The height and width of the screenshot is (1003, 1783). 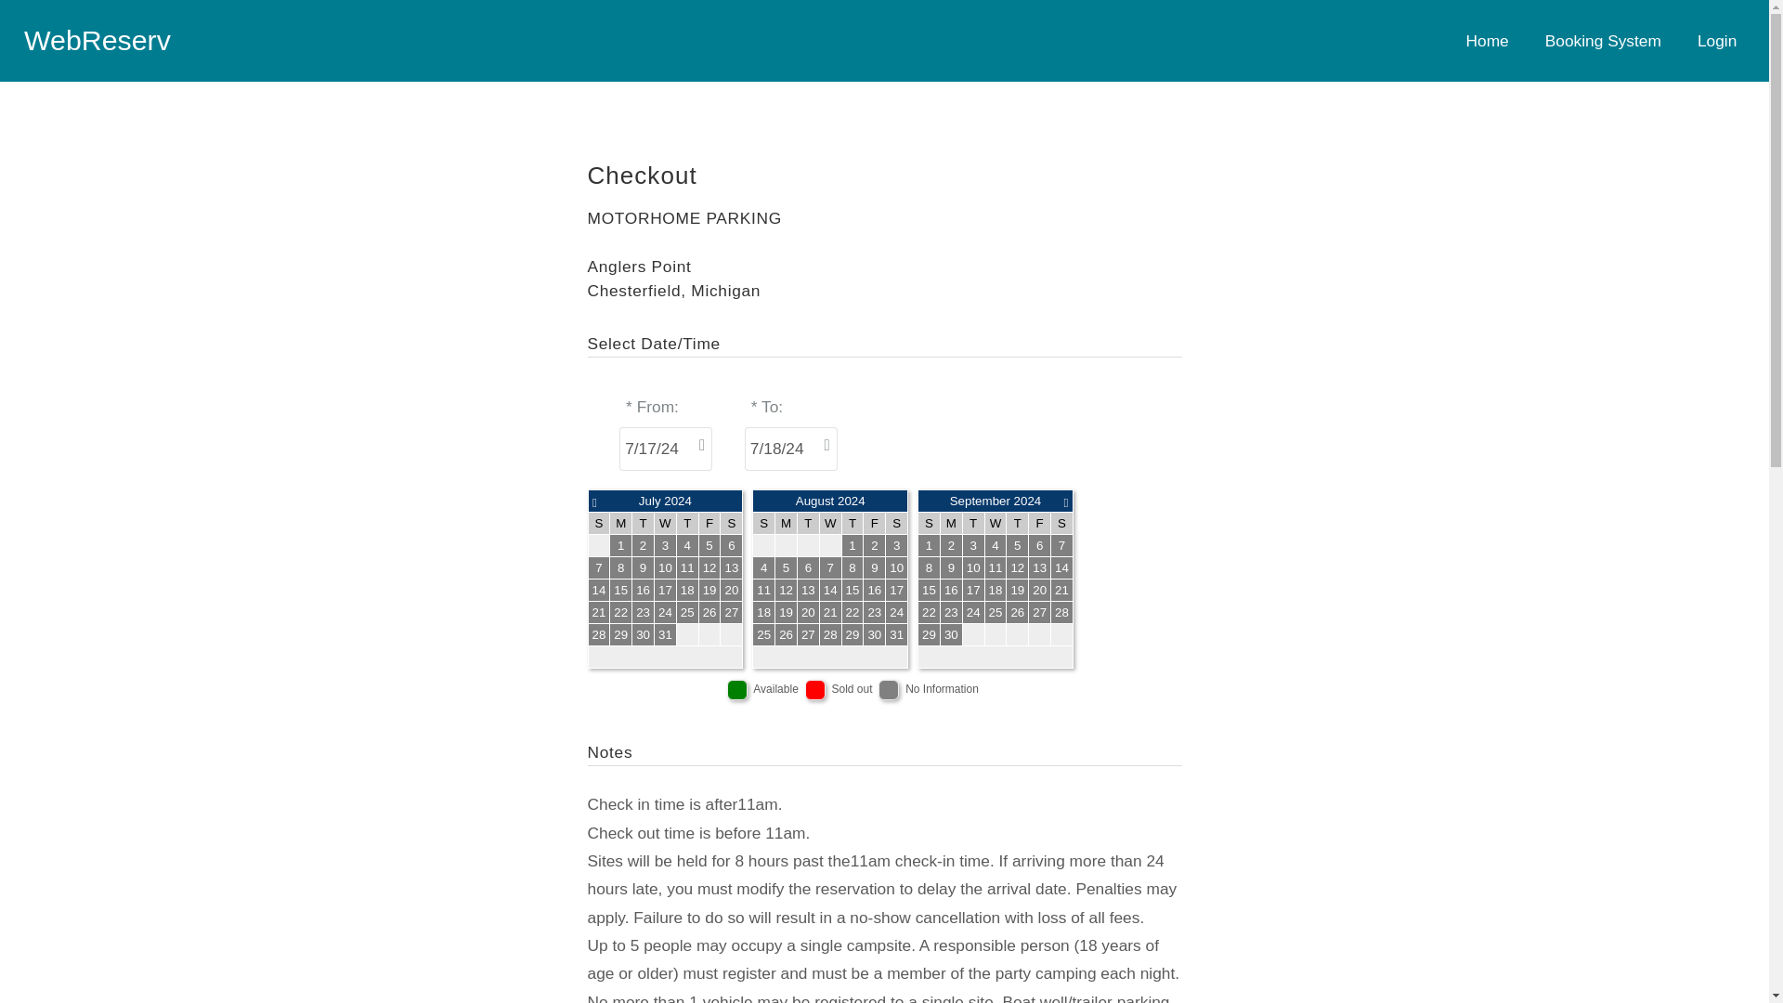 What do you see at coordinates (1716, 41) in the screenshot?
I see `Login` at bounding box center [1716, 41].